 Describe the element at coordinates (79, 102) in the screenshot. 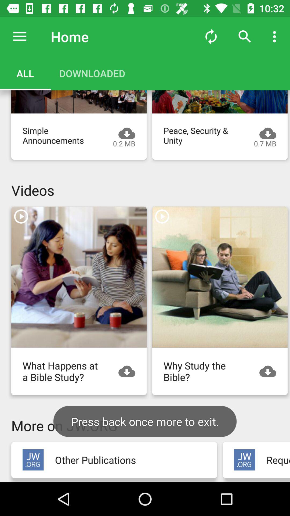

I see `click on simple announcements` at that location.